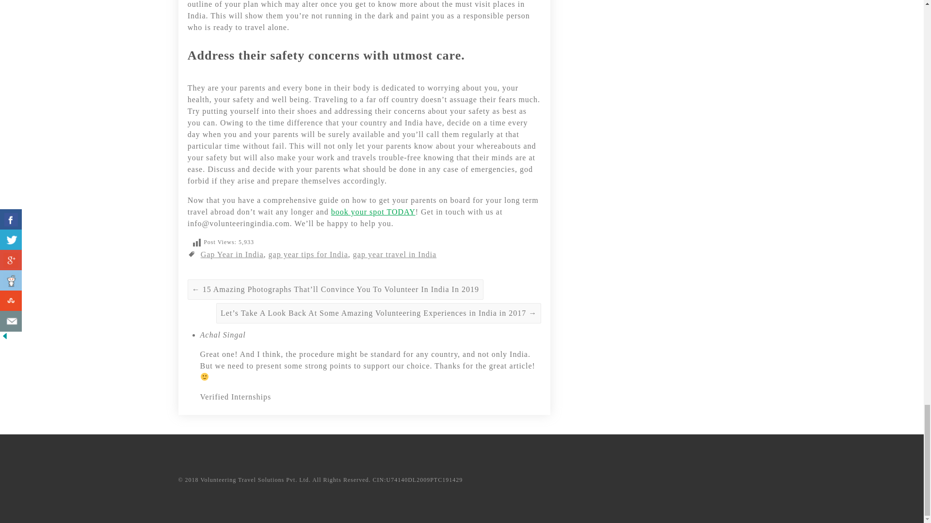 Image resolution: width=931 pixels, height=523 pixels. What do you see at coordinates (232, 254) in the screenshot?
I see `Gap Year in India` at bounding box center [232, 254].